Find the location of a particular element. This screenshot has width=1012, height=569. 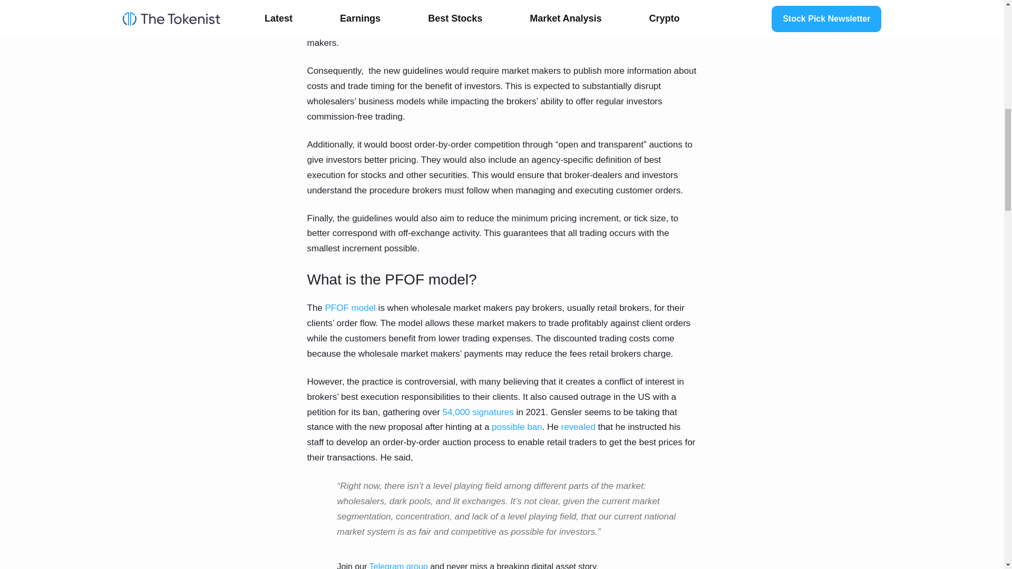

revealed is located at coordinates (578, 427).